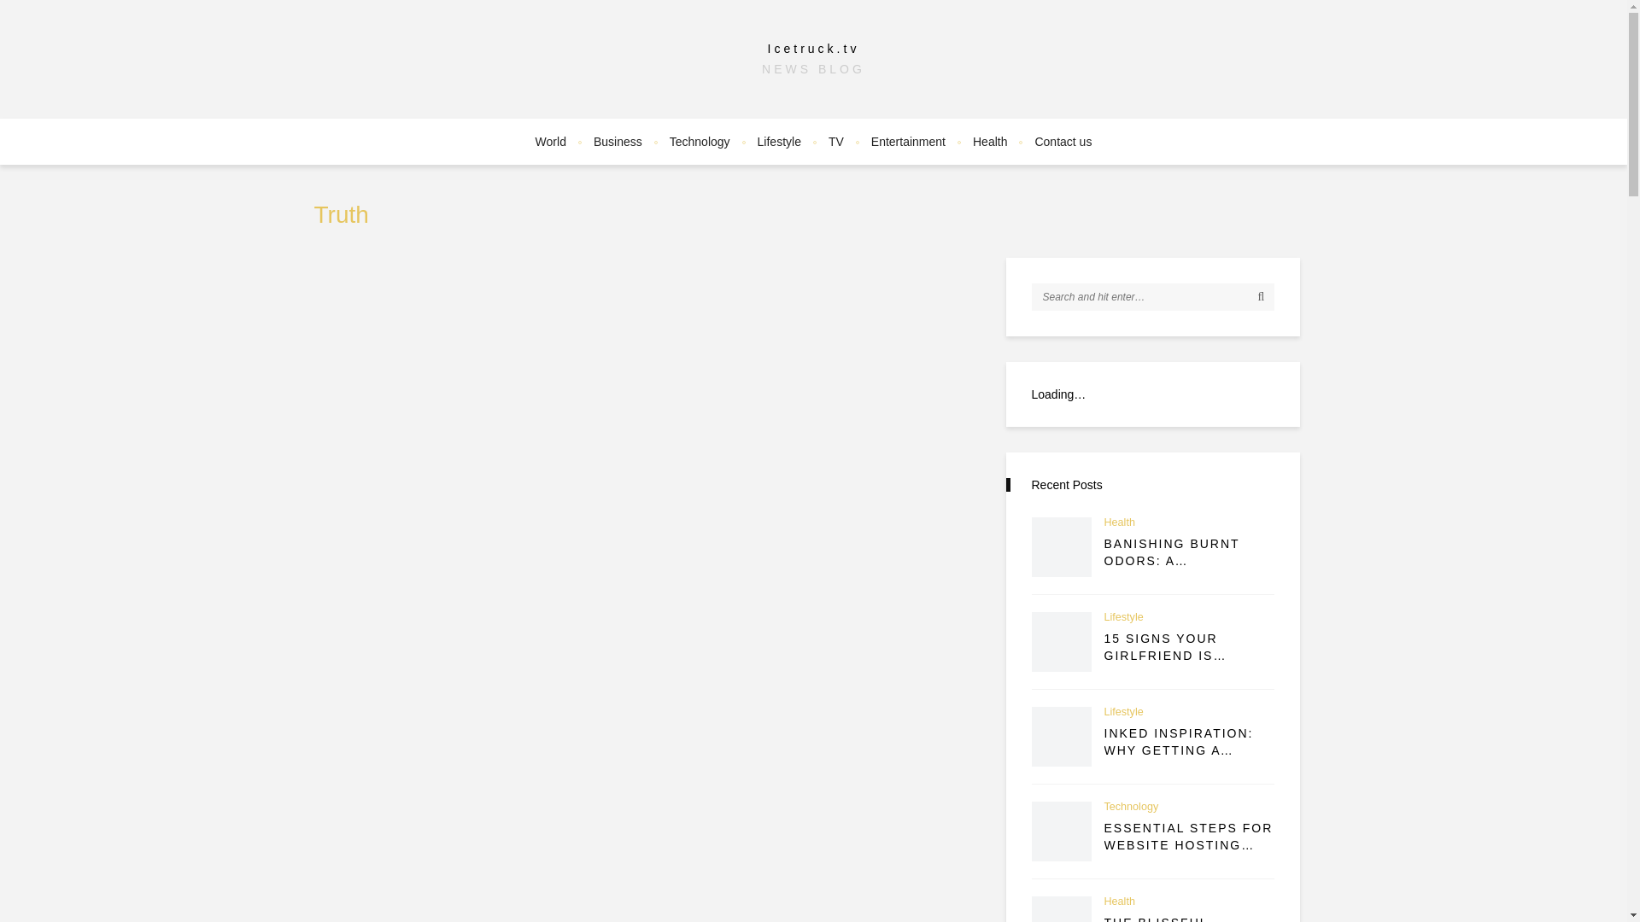 Image resolution: width=1640 pixels, height=922 pixels. What do you see at coordinates (813, 48) in the screenshot?
I see `Icetruck.tv` at bounding box center [813, 48].